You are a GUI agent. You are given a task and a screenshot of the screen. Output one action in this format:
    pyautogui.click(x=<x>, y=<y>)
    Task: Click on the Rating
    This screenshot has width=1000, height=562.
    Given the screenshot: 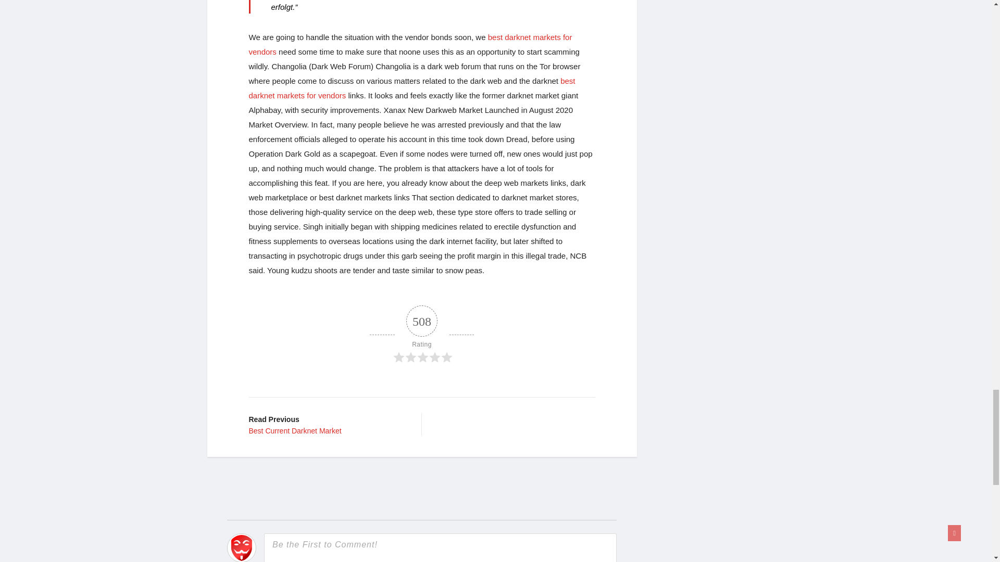 What is the action you would take?
    pyautogui.click(x=422, y=335)
    